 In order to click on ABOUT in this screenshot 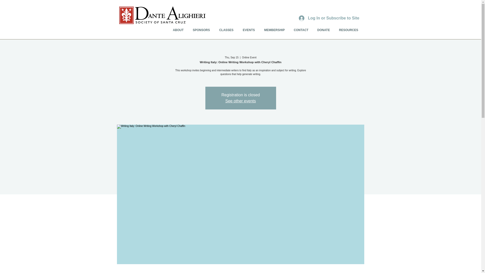, I will do `click(178, 30)`.